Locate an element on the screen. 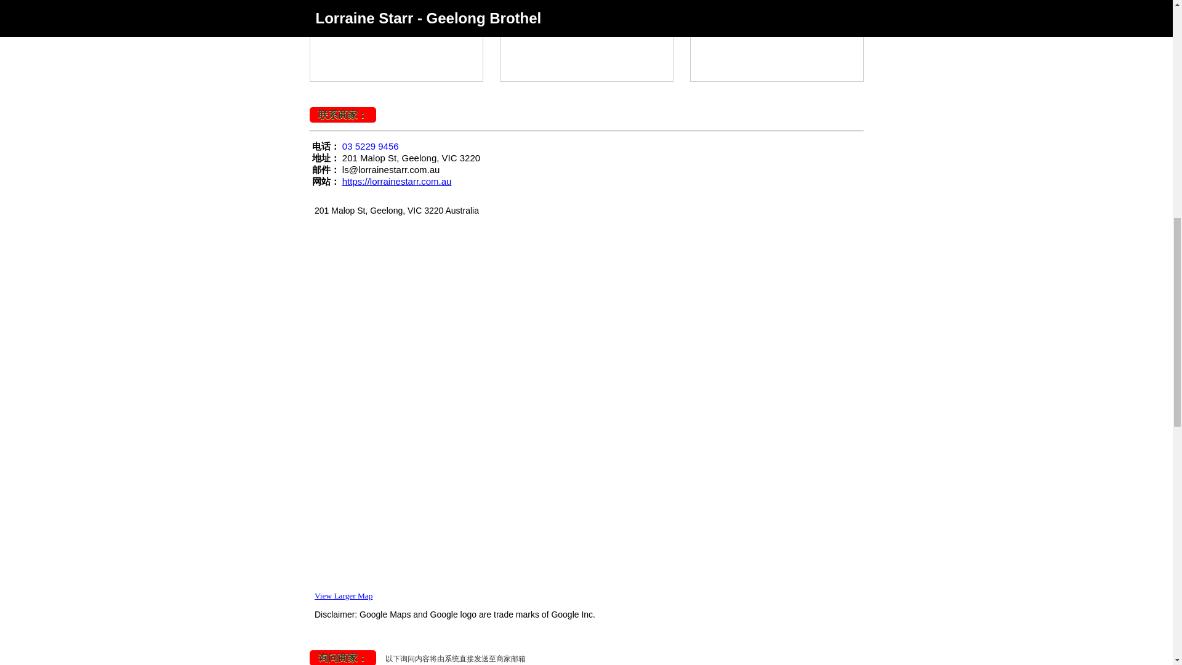 This screenshot has height=665, width=1182. 03 5229 9456 is located at coordinates (371, 146).